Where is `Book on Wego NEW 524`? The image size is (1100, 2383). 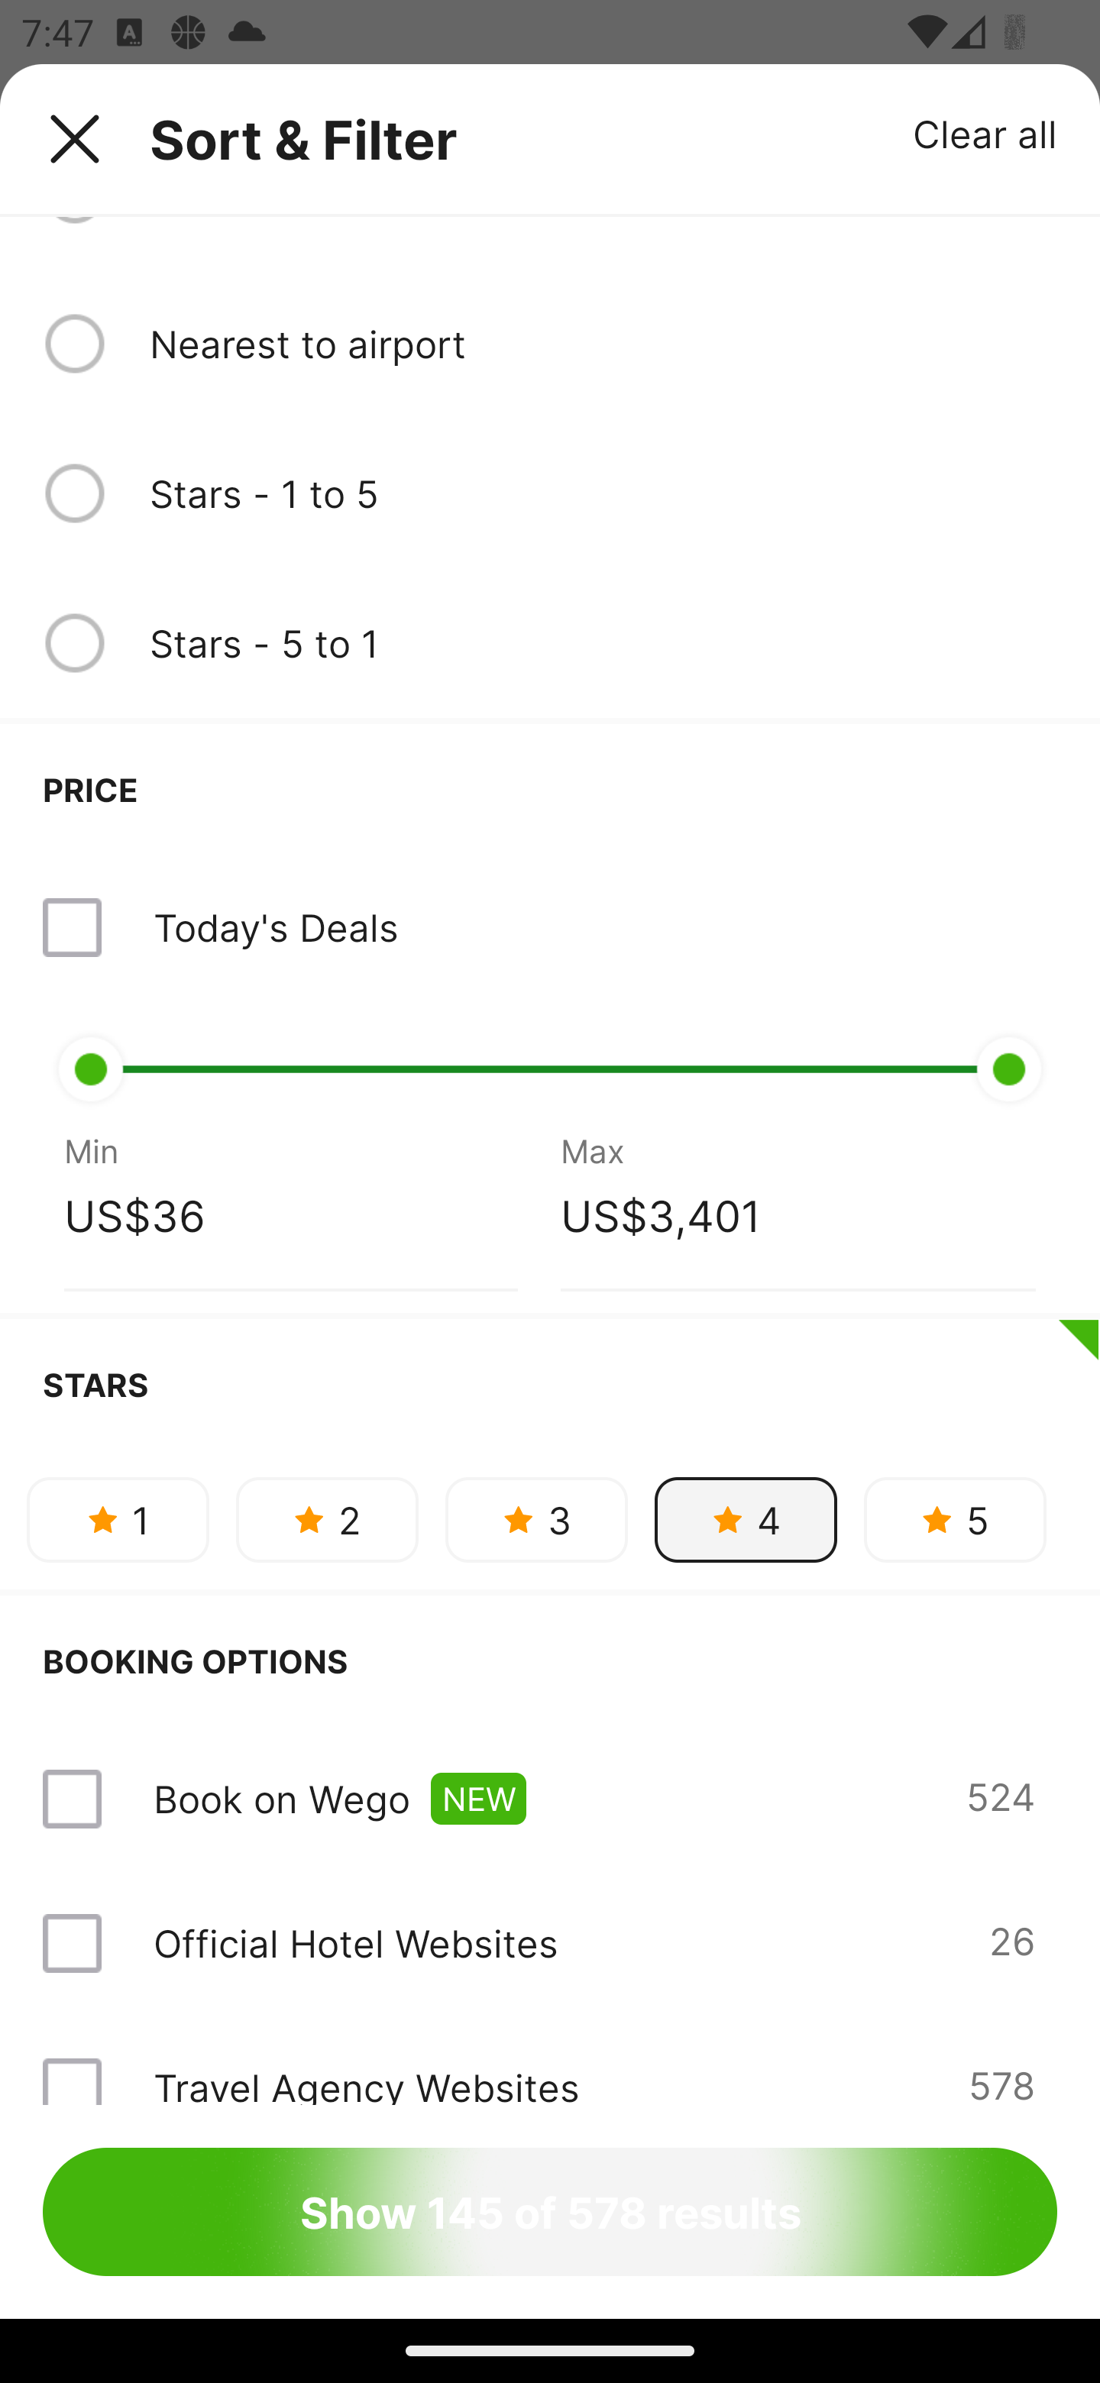
Book on Wego NEW 524 is located at coordinates (550, 1799).